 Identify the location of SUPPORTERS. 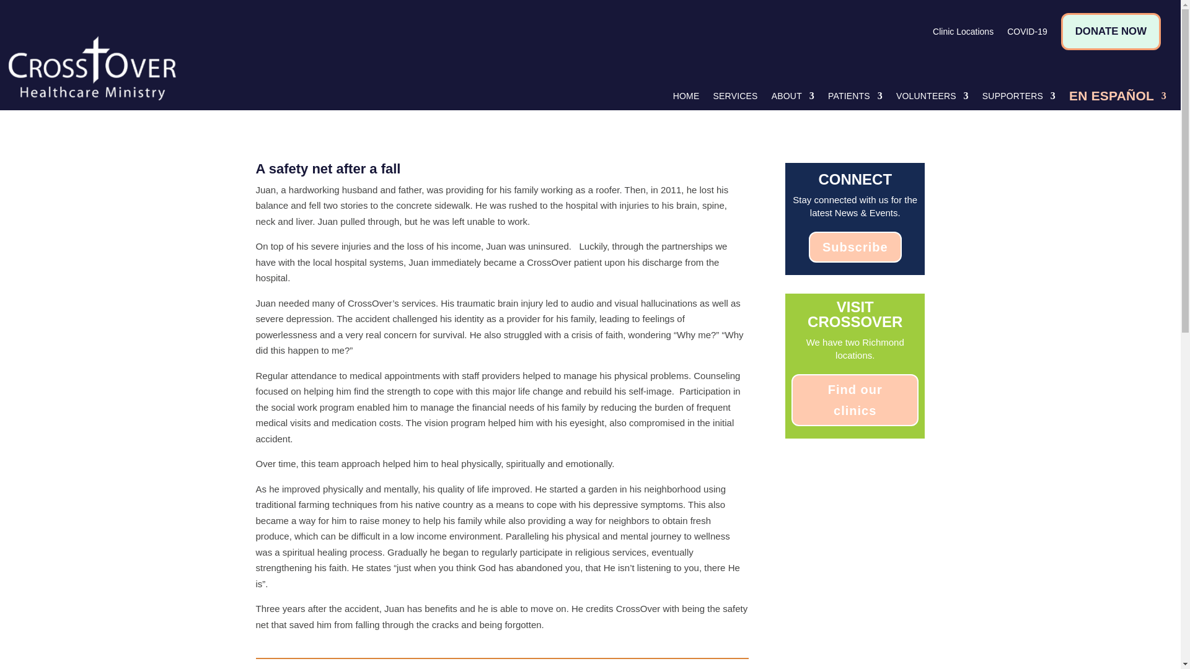
(1019, 99).